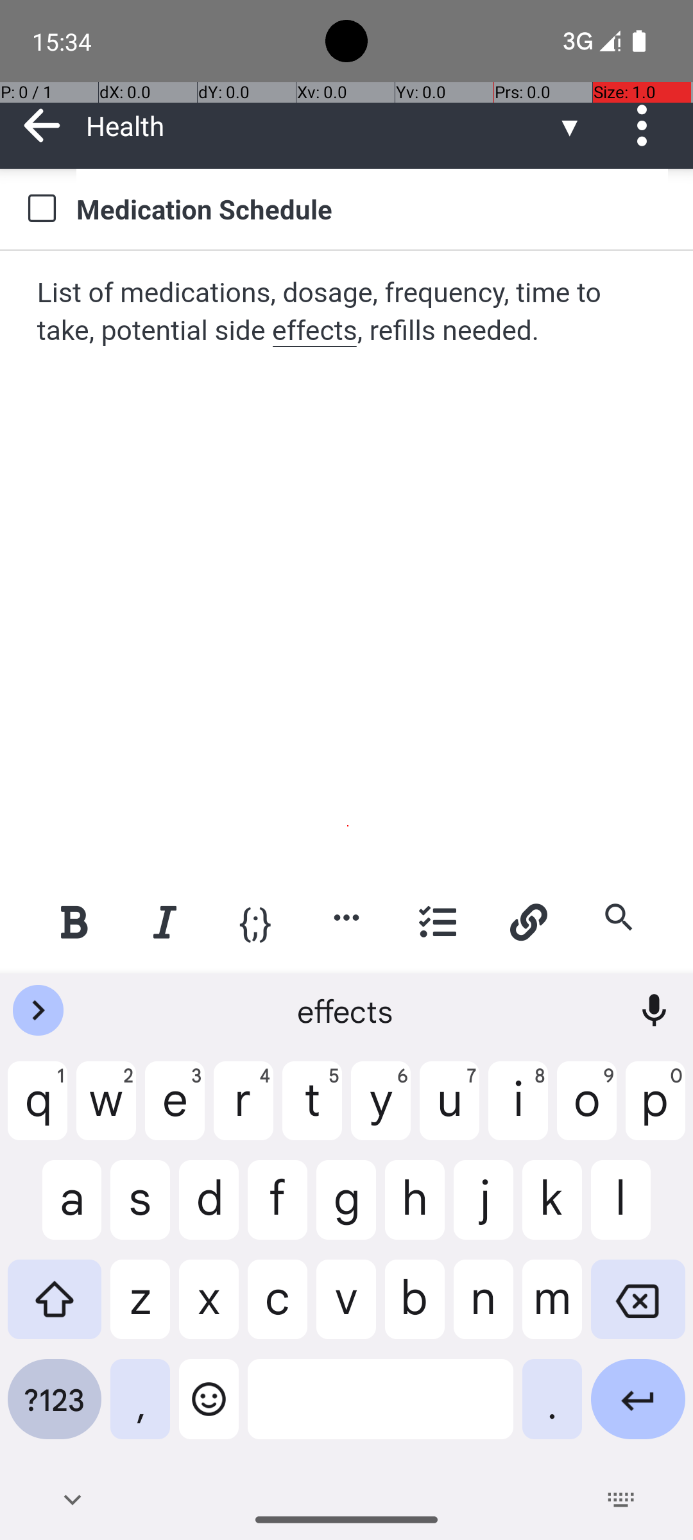 The width and height of the screenshot is (693, 1540). Describe the element at coordinates (528, 921) in the screenshot. I see `Link` at that location.